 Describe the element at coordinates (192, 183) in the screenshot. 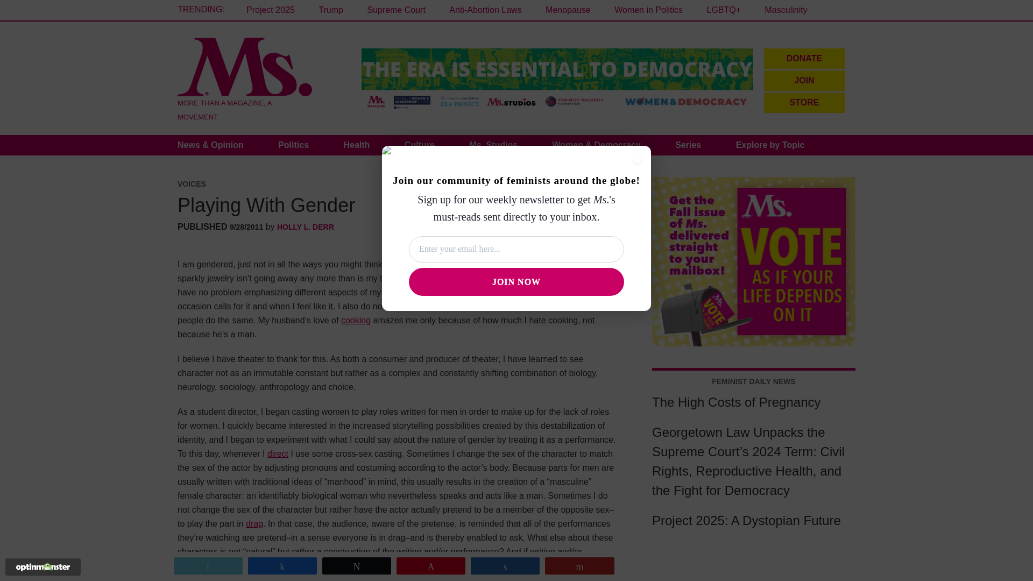

I see `VOICES` at that location.